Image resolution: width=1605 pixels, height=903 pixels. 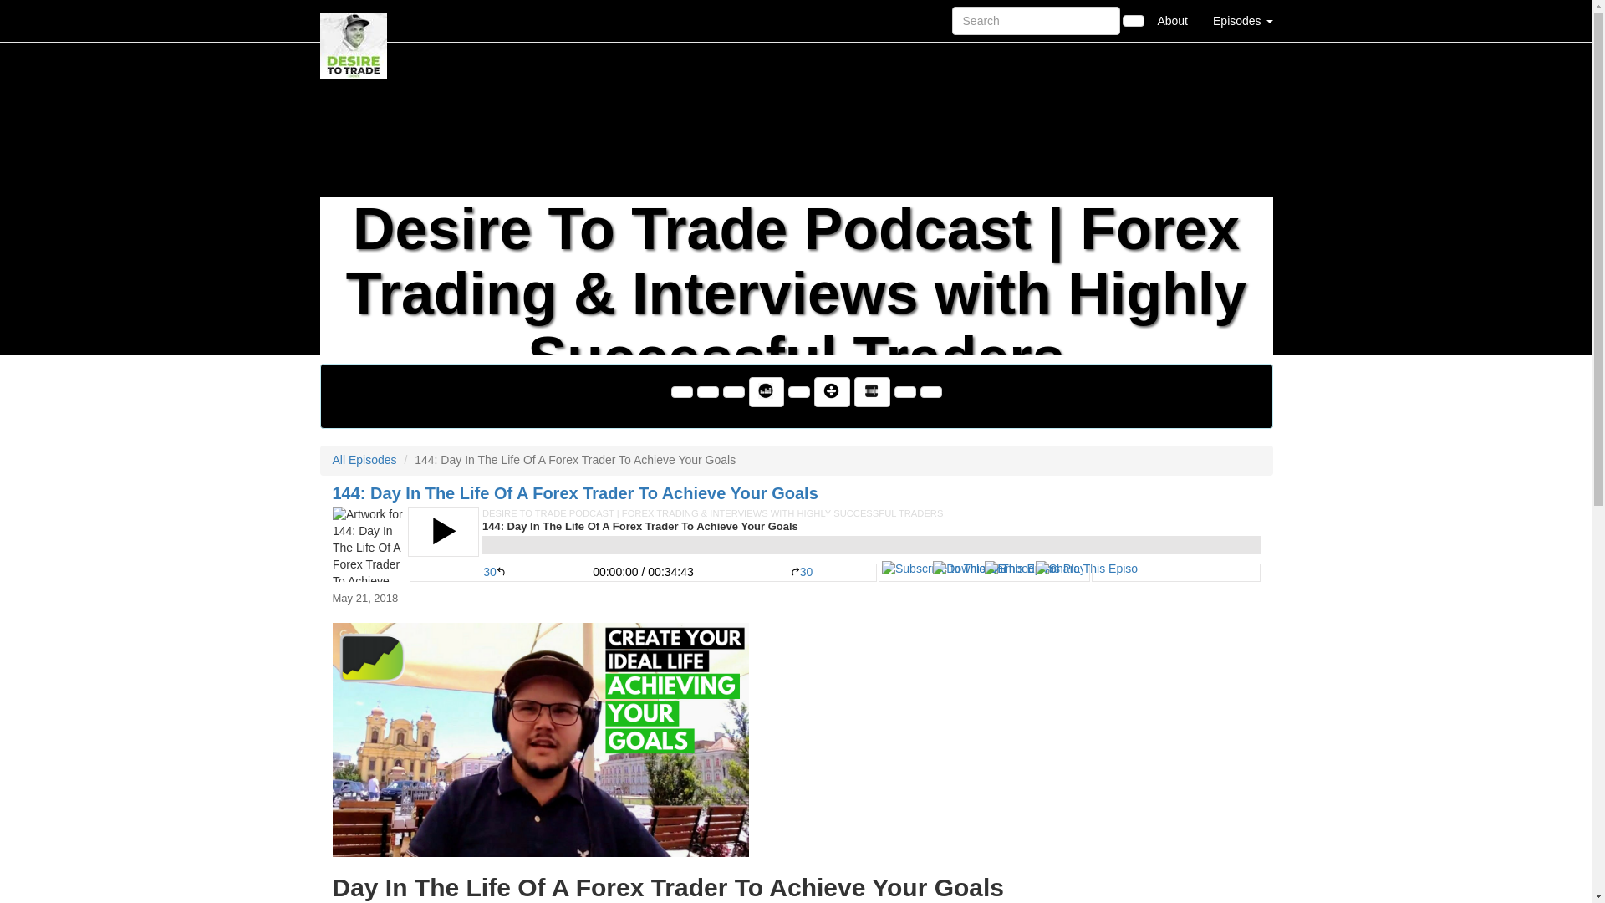 I want to click on Home Page, so click(x=354, y=20).